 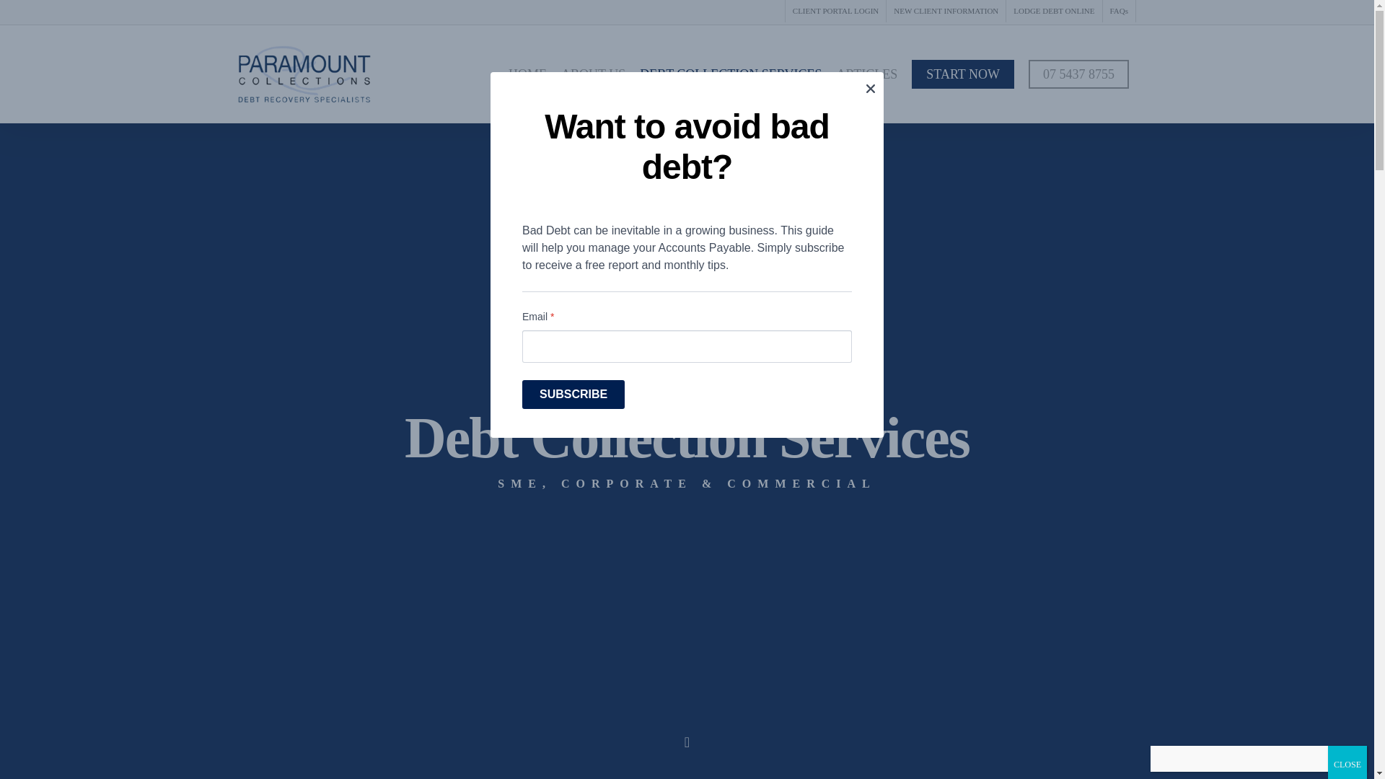 What do you see at coordinates (835, 12) in the screenshot?
I see `CLIENT PORTAL LOGIN` at bounding box center [835, 12].